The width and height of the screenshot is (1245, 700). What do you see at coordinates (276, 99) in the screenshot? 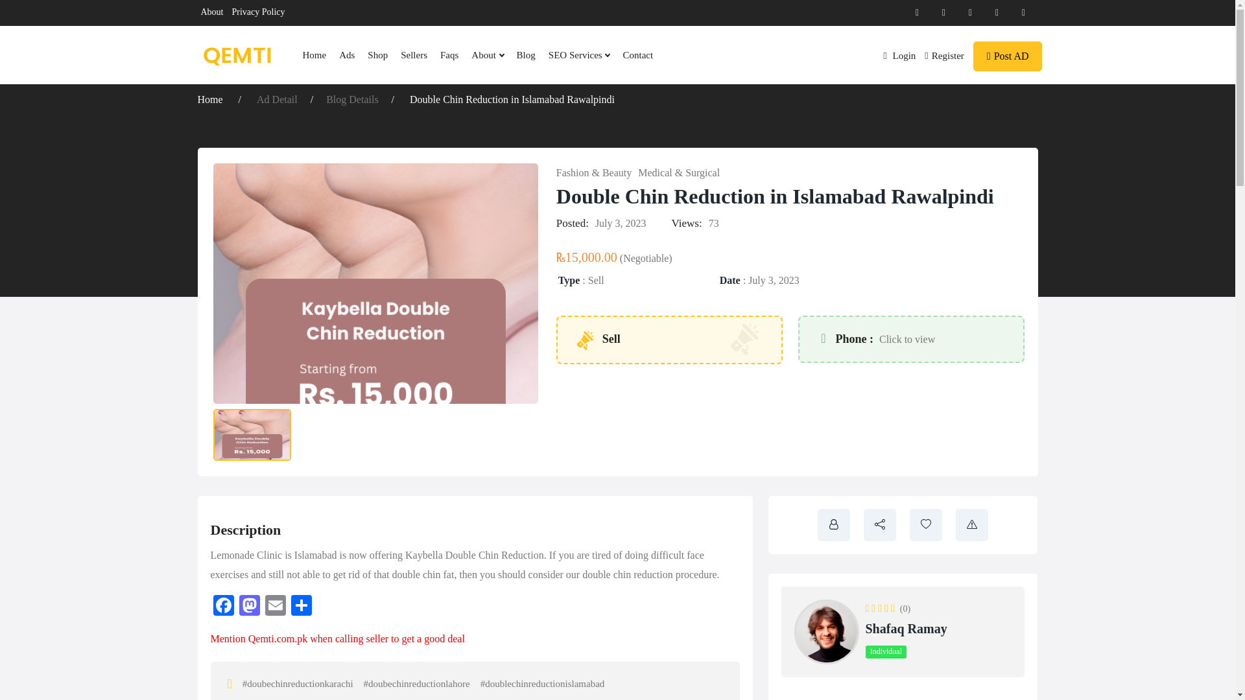
I see `Ad Detail` at bounding box center [276, 99].